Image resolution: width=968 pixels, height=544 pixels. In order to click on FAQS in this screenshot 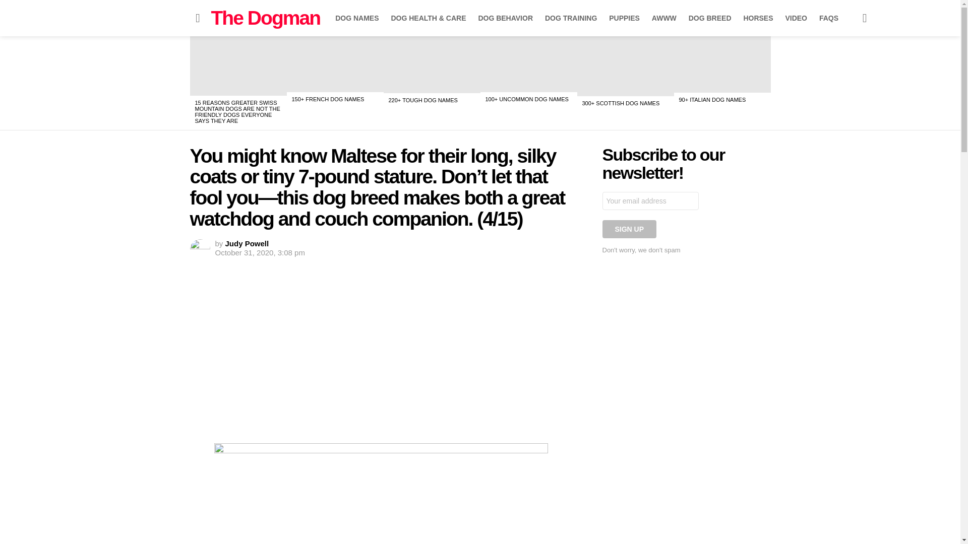, I will do `click(828, 18)`.